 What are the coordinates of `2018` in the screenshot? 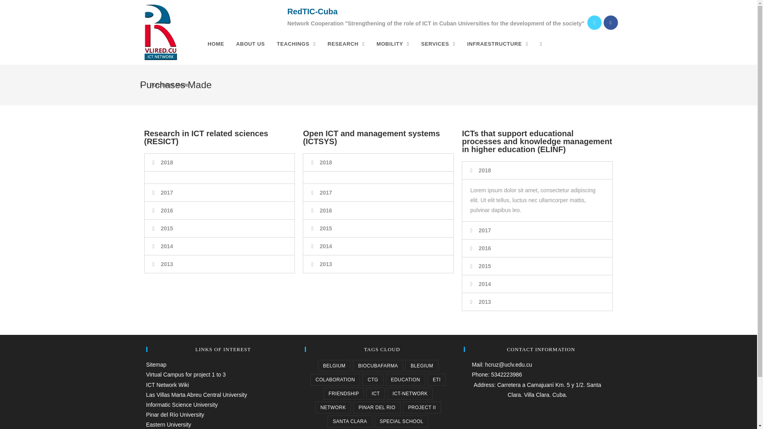 It's located at (326, 162).